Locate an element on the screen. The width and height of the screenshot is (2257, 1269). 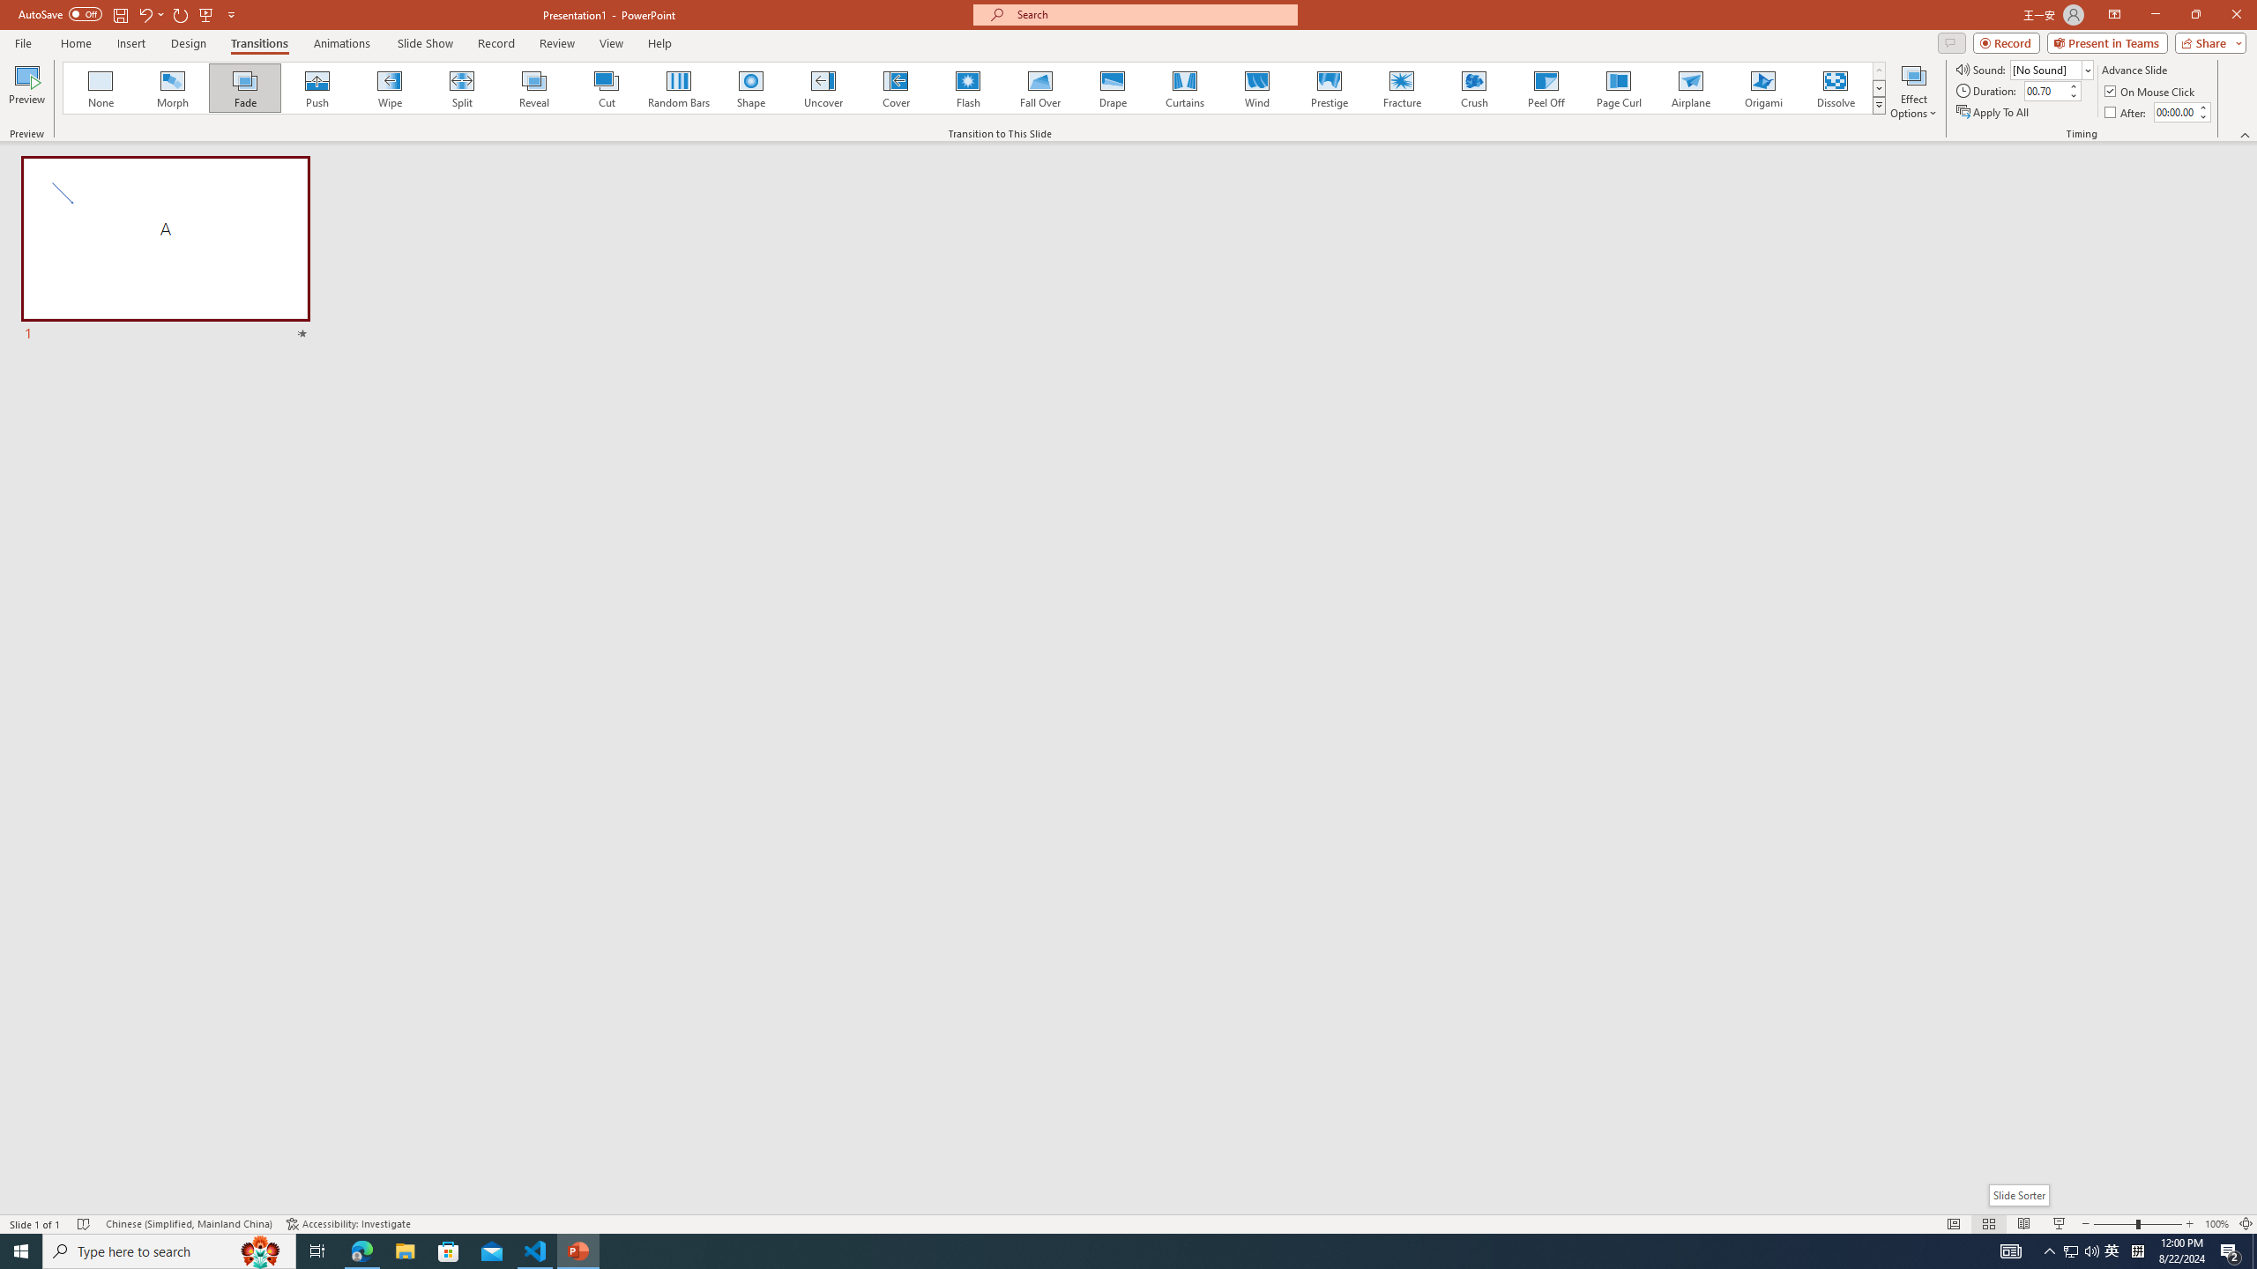
Curtains is located at coordinates (1185, 88).